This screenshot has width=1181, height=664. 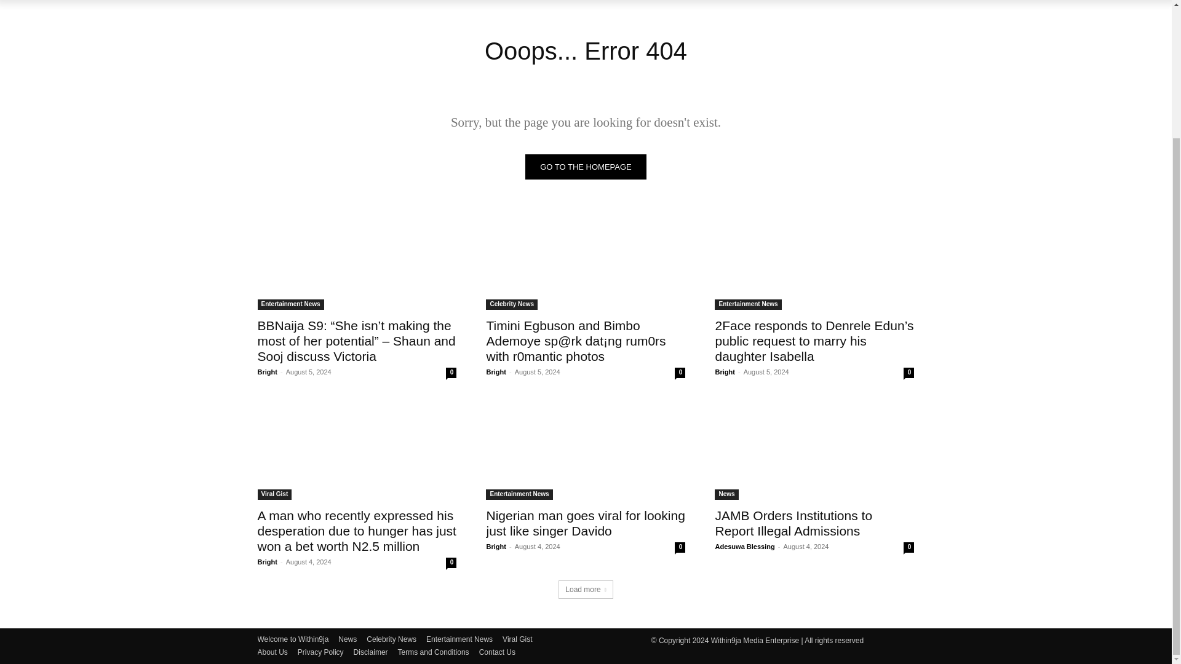 What do you see at coordinates (793, 523) in the screenshot?
I see `JAMB Orders Institutions to Report Illegal Admissions` at bounding box center [793, 523].